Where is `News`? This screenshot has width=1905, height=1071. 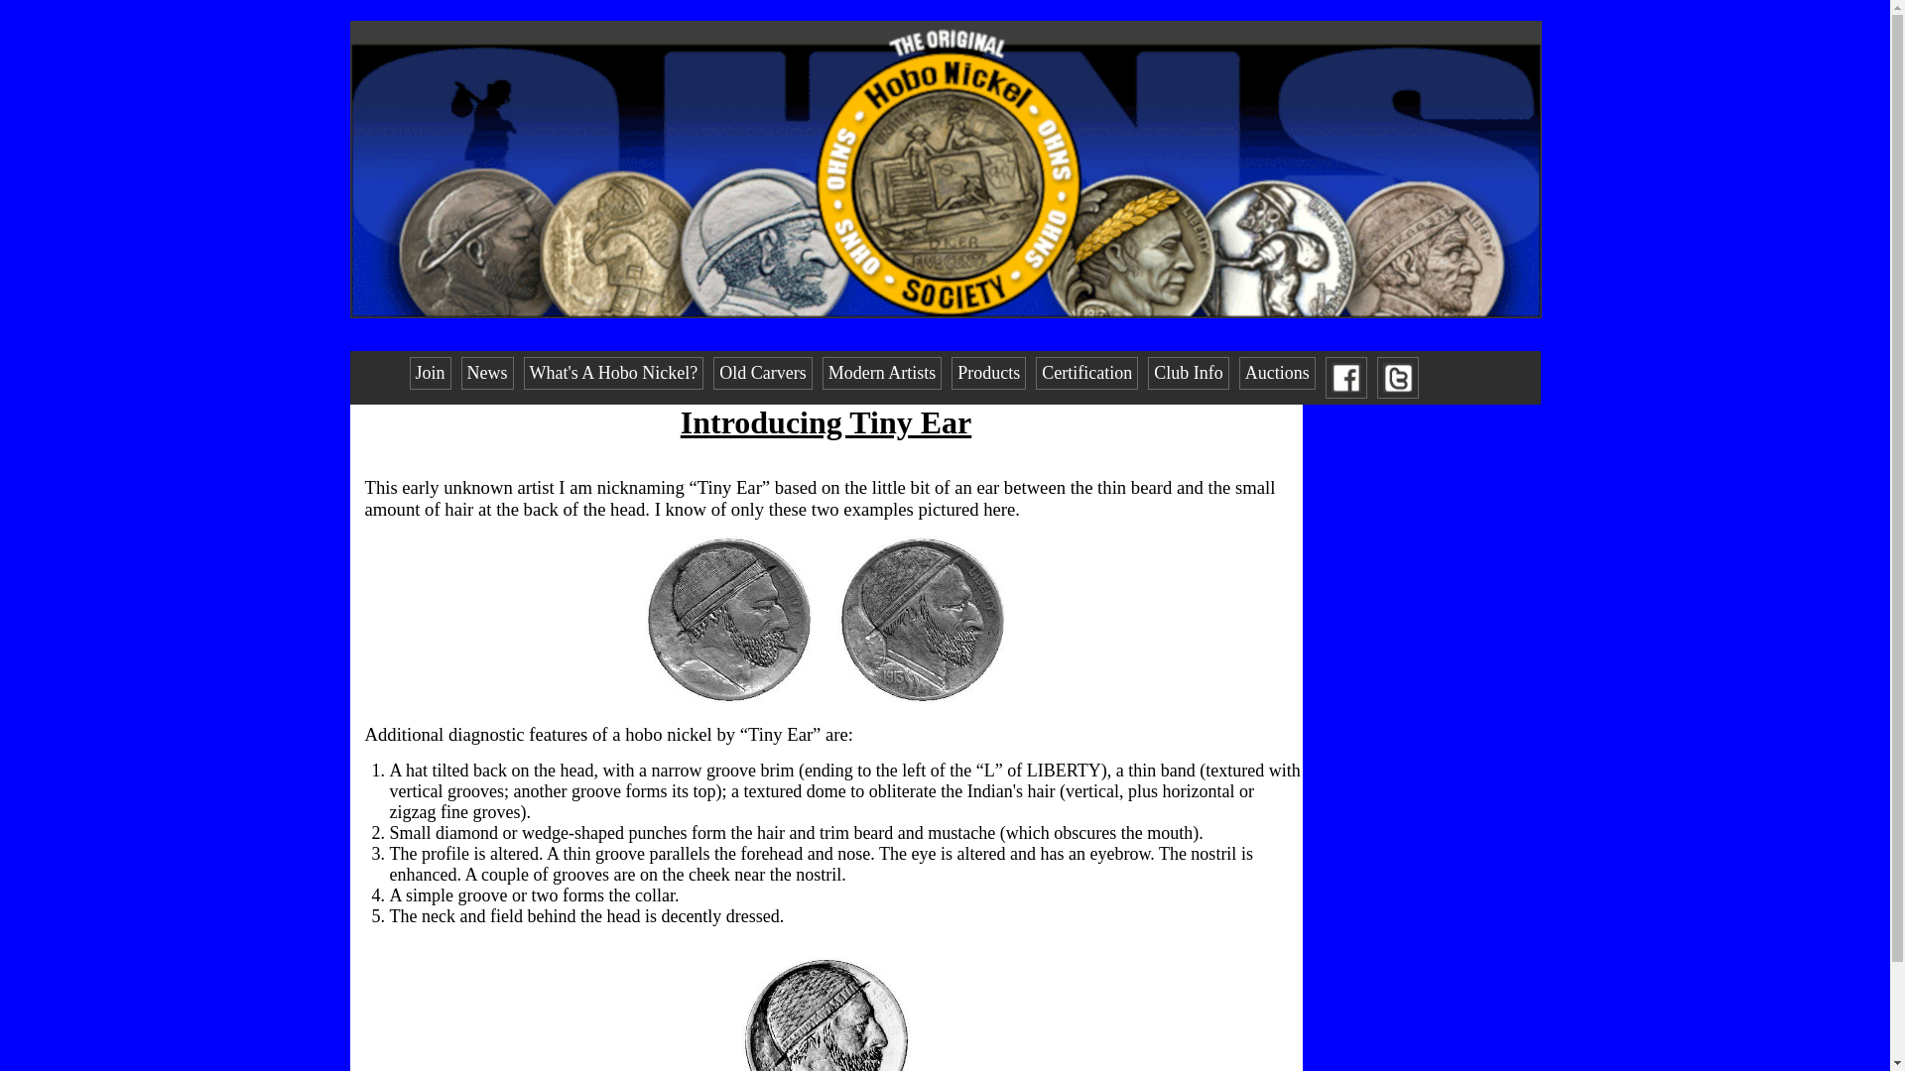
News is located at coordinates (487, 373).